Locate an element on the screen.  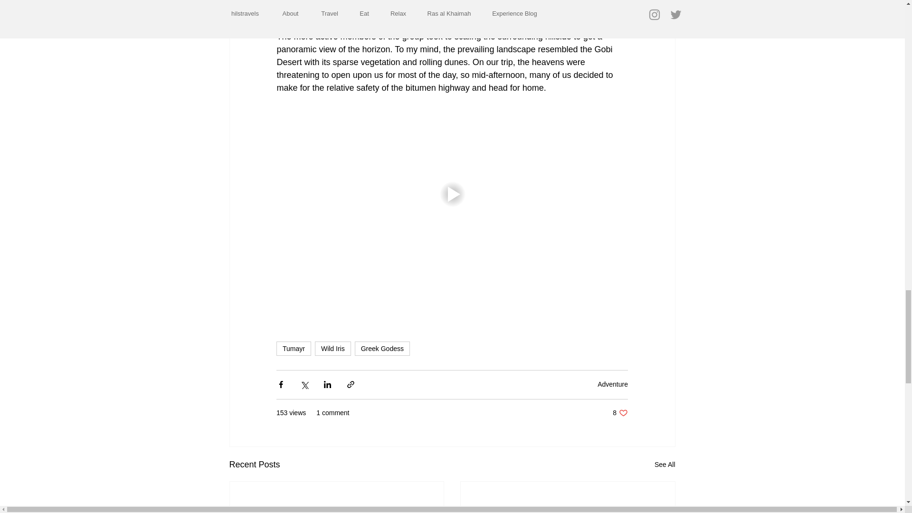
See All is located at coordinates (382, 349).